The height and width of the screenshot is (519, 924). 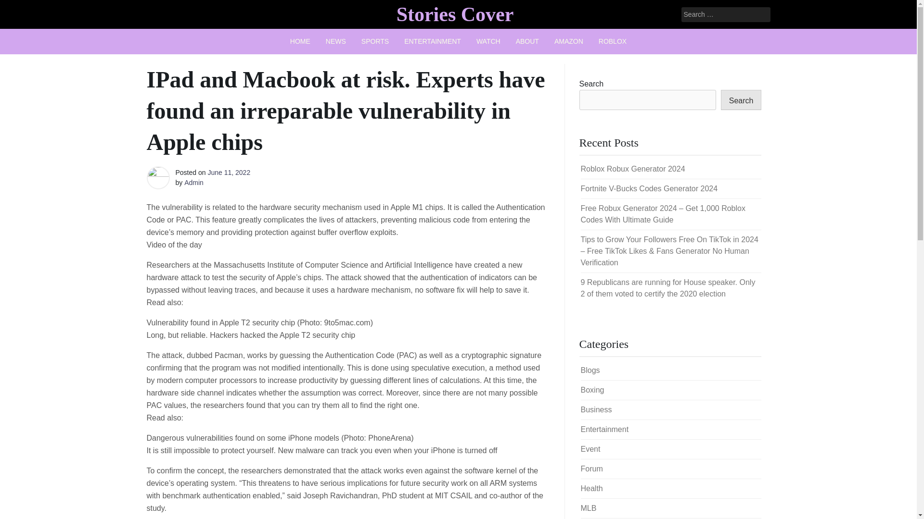 What do you see at coordinates (455, 14) in the screenshot?
I see `Stories Cover` at bounding box center [455, 14].